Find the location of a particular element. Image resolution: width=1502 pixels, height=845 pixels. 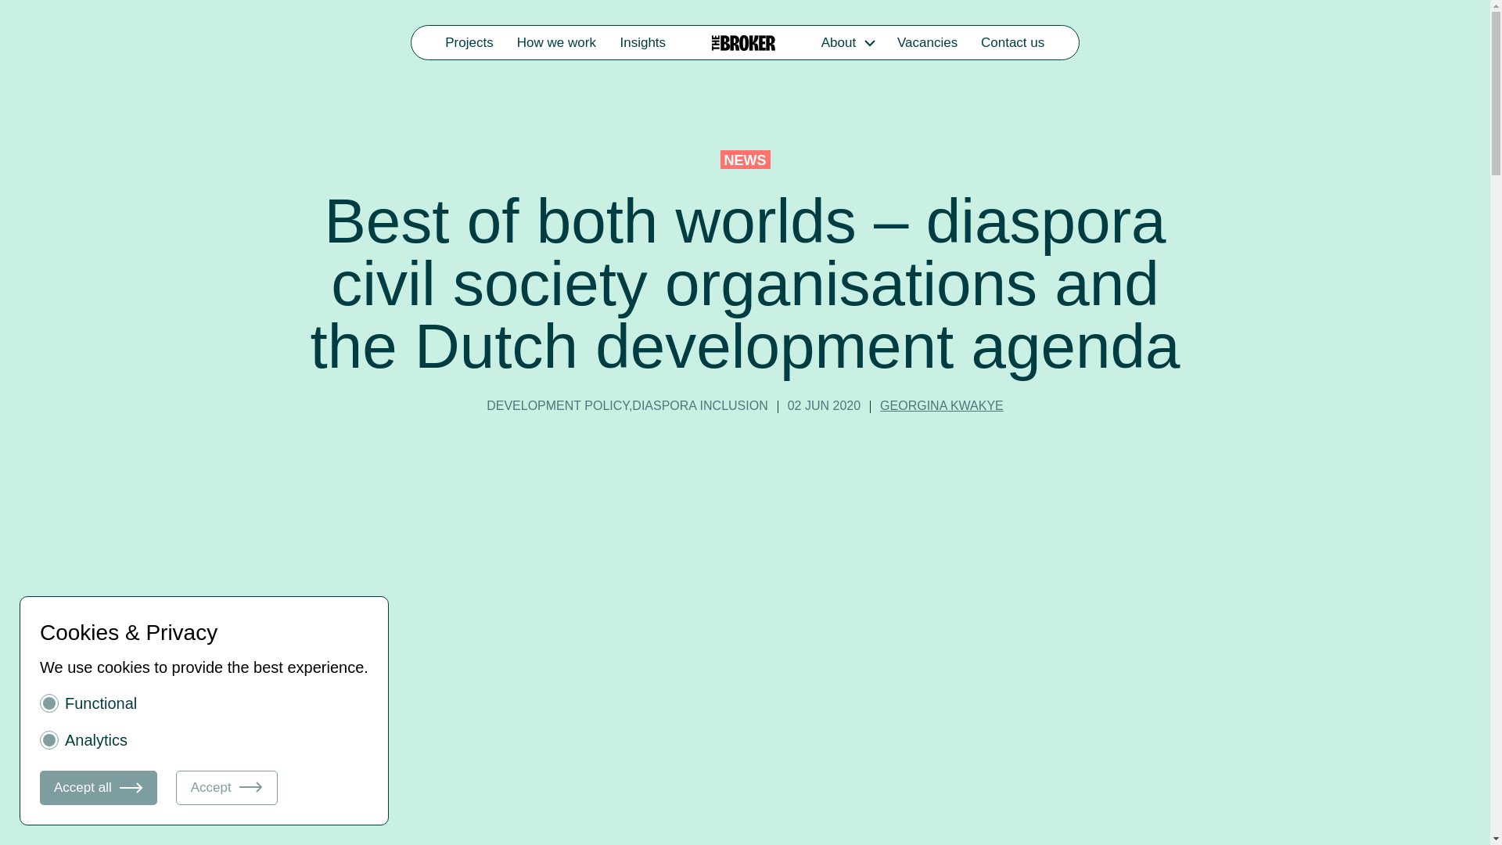

Vacancies is located at coordinates (927, 42).